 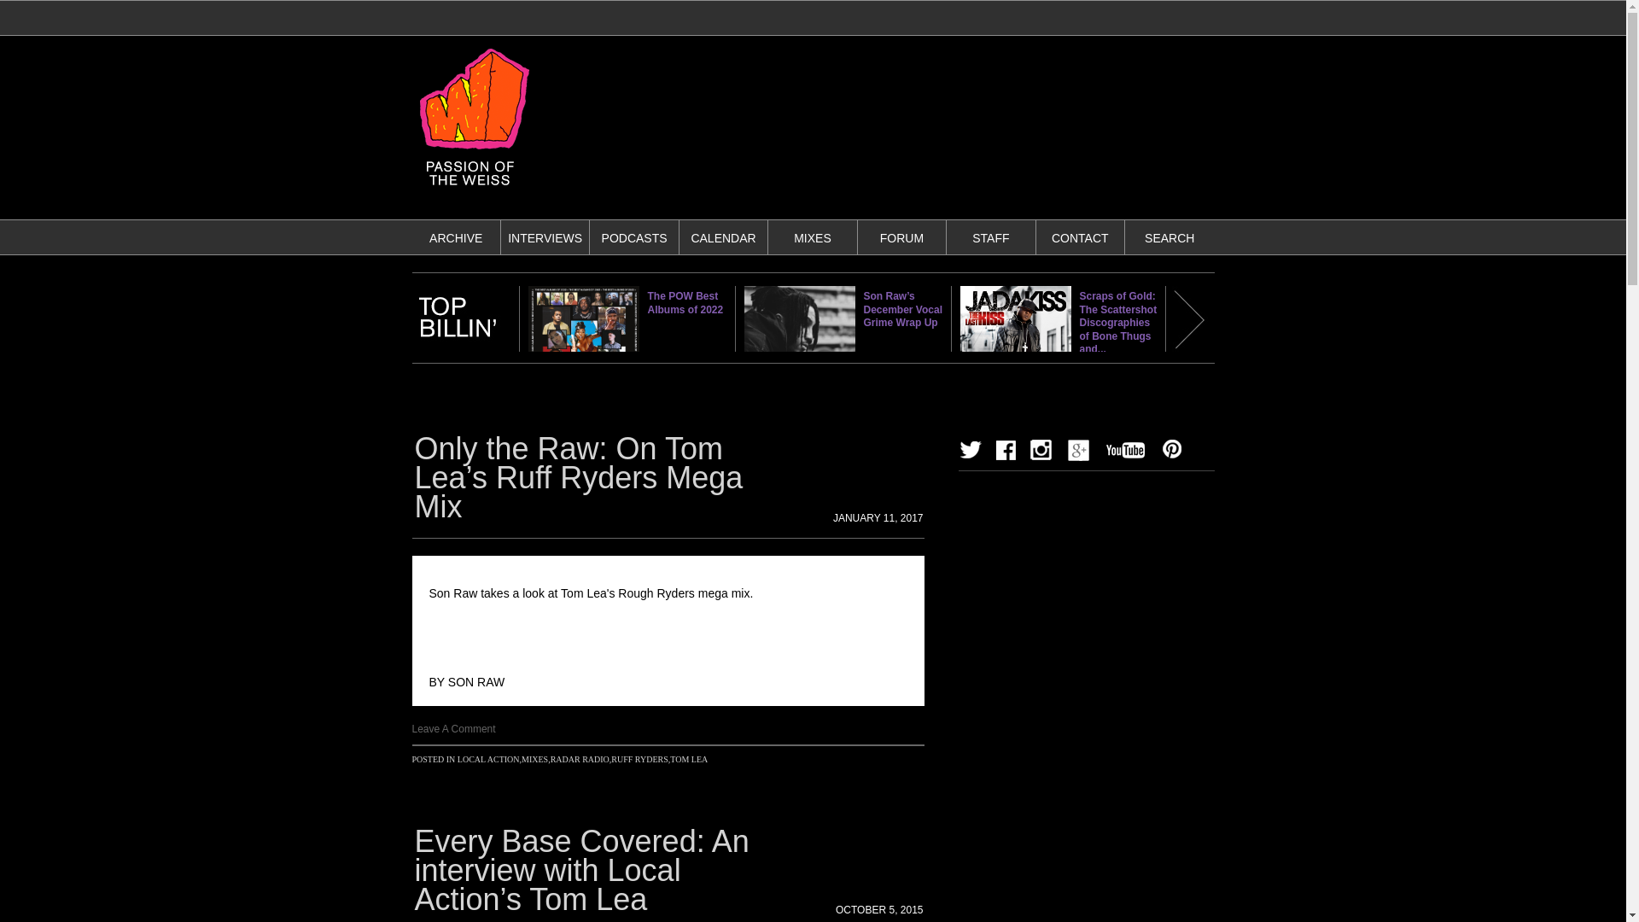 I want to click on SON RAW, so click(x=476, y=681).